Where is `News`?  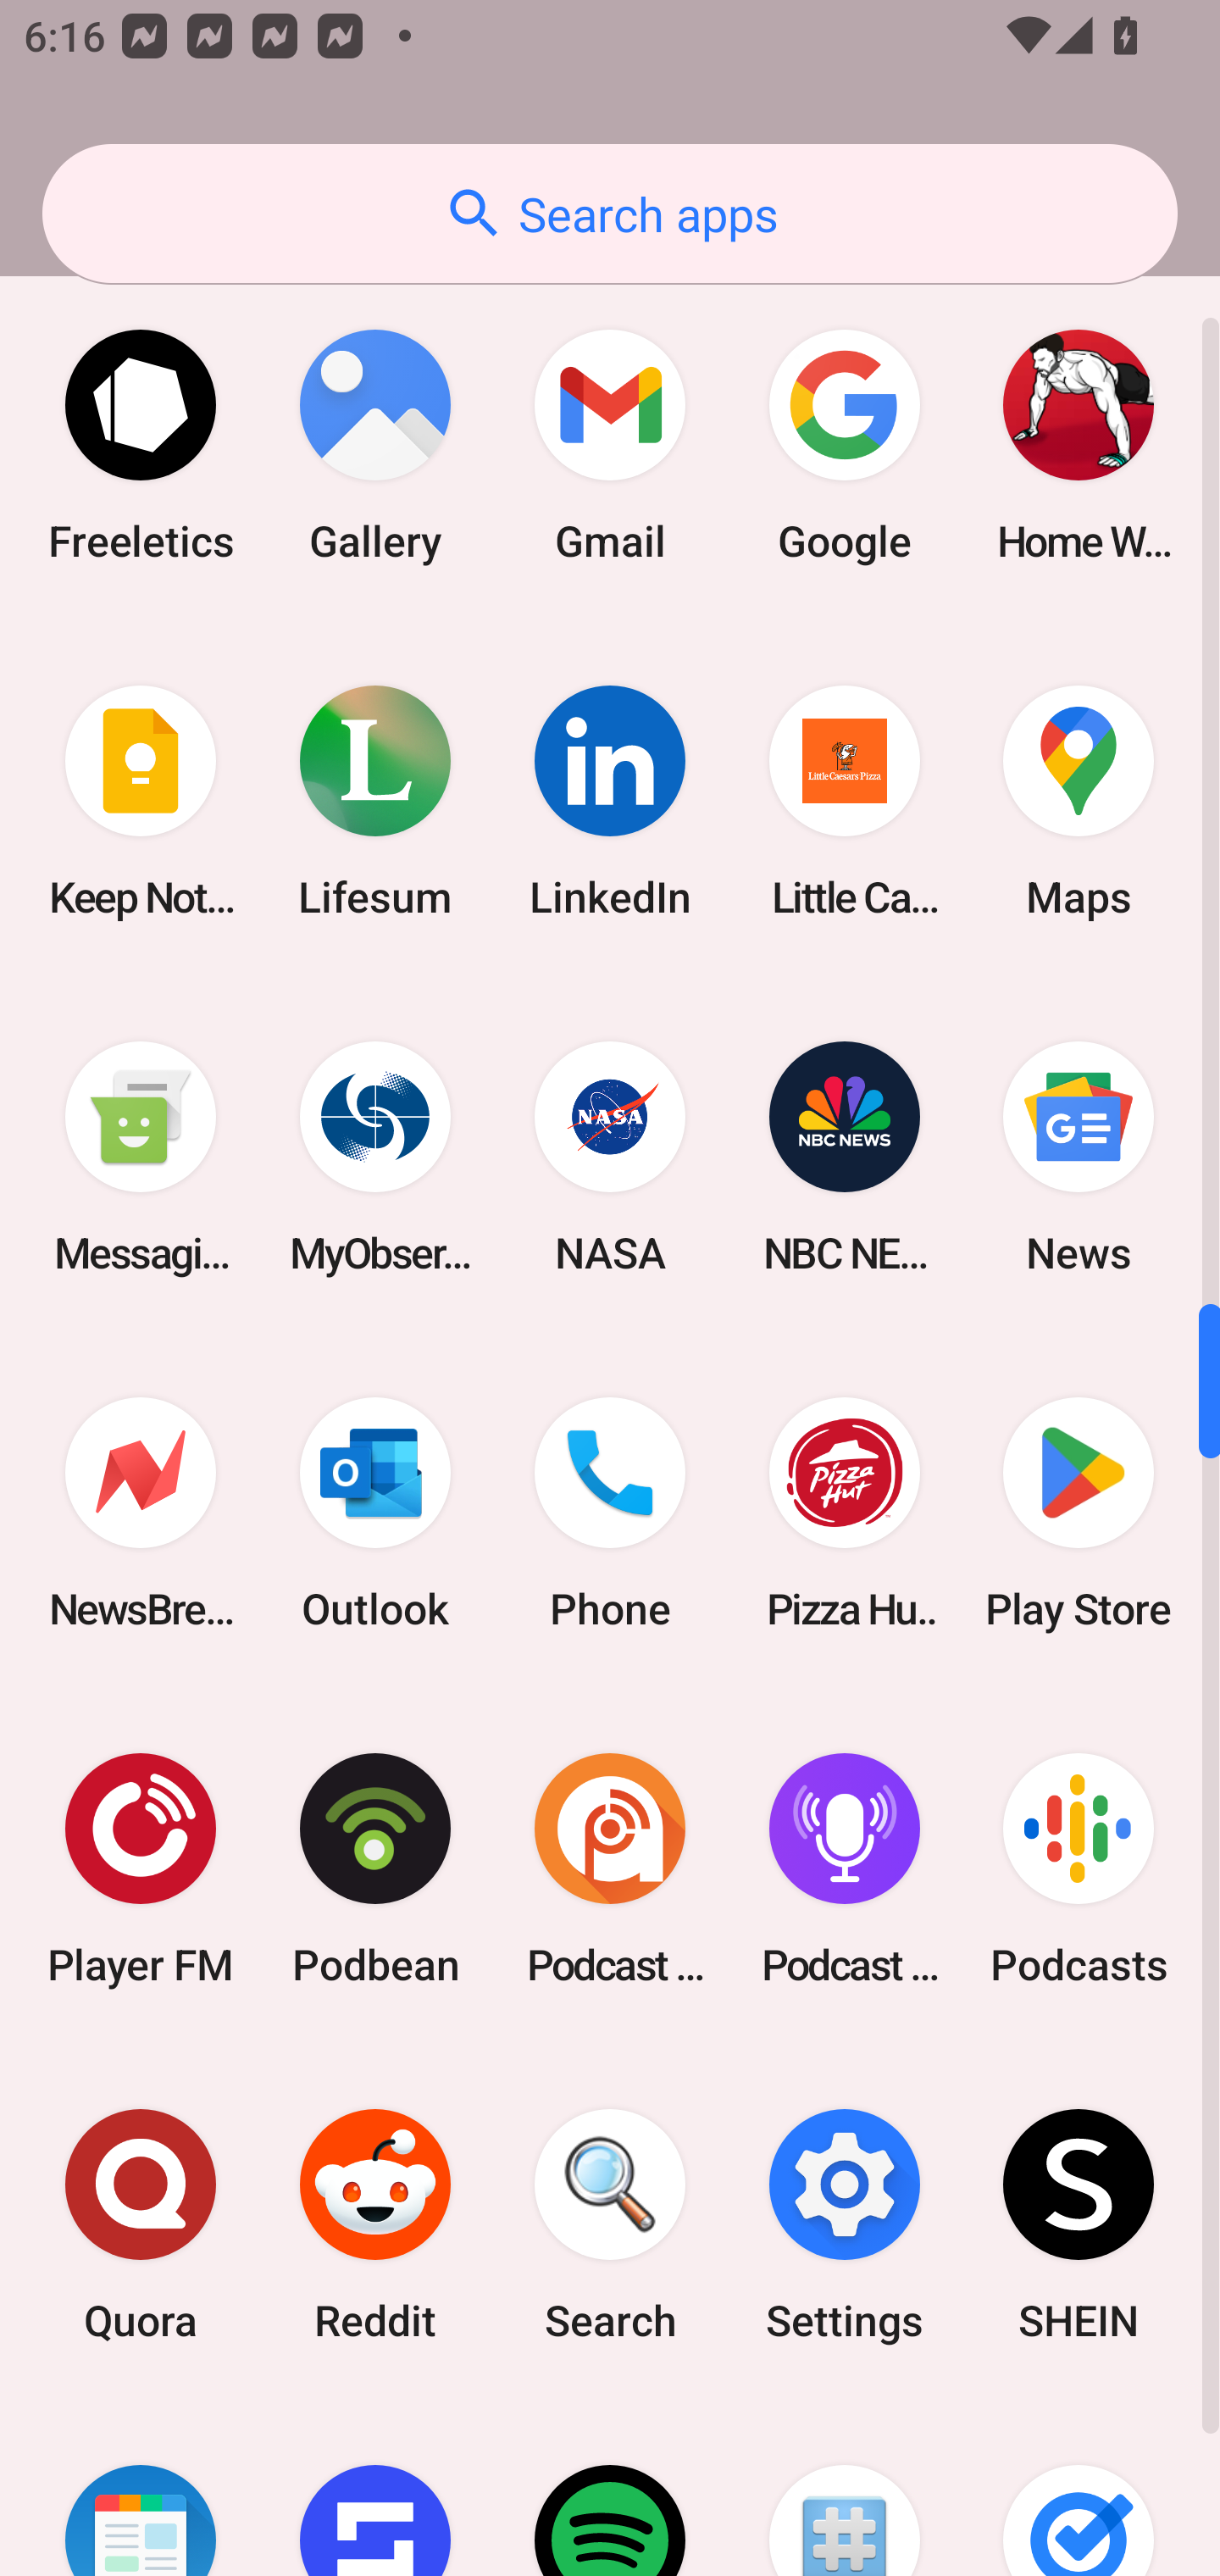
News is located at coordinates (1079, 1156).